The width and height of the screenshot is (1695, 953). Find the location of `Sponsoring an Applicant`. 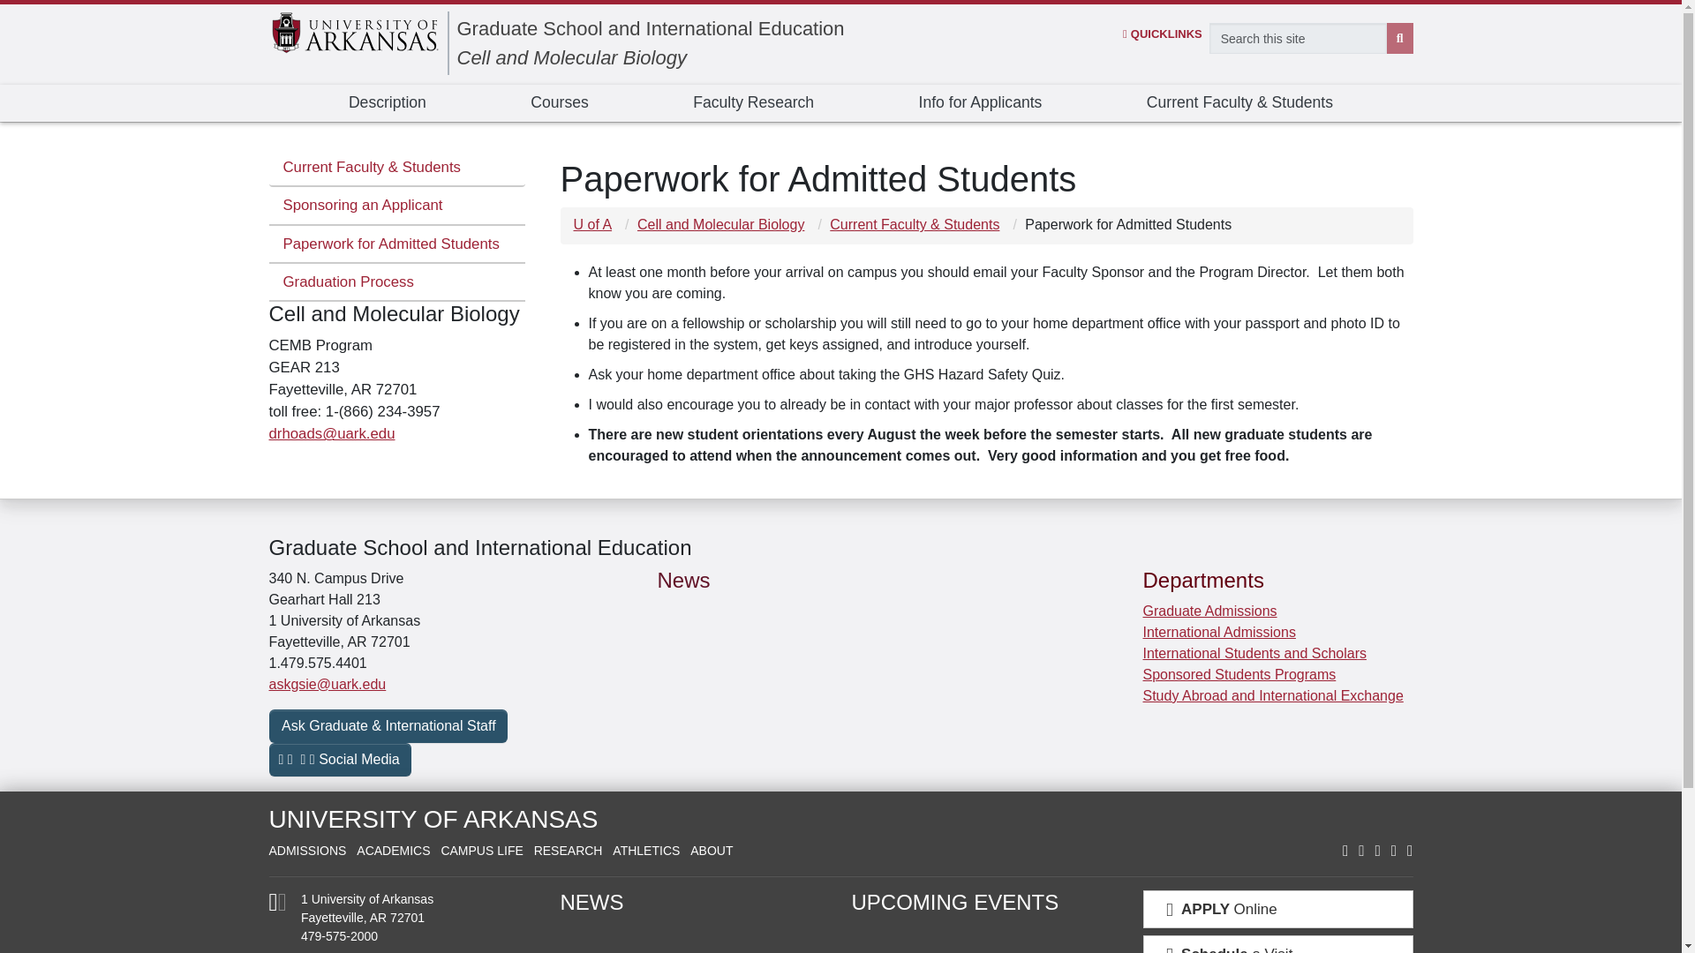

Sponsoring an Applicant is located at coordinates (395, 205).